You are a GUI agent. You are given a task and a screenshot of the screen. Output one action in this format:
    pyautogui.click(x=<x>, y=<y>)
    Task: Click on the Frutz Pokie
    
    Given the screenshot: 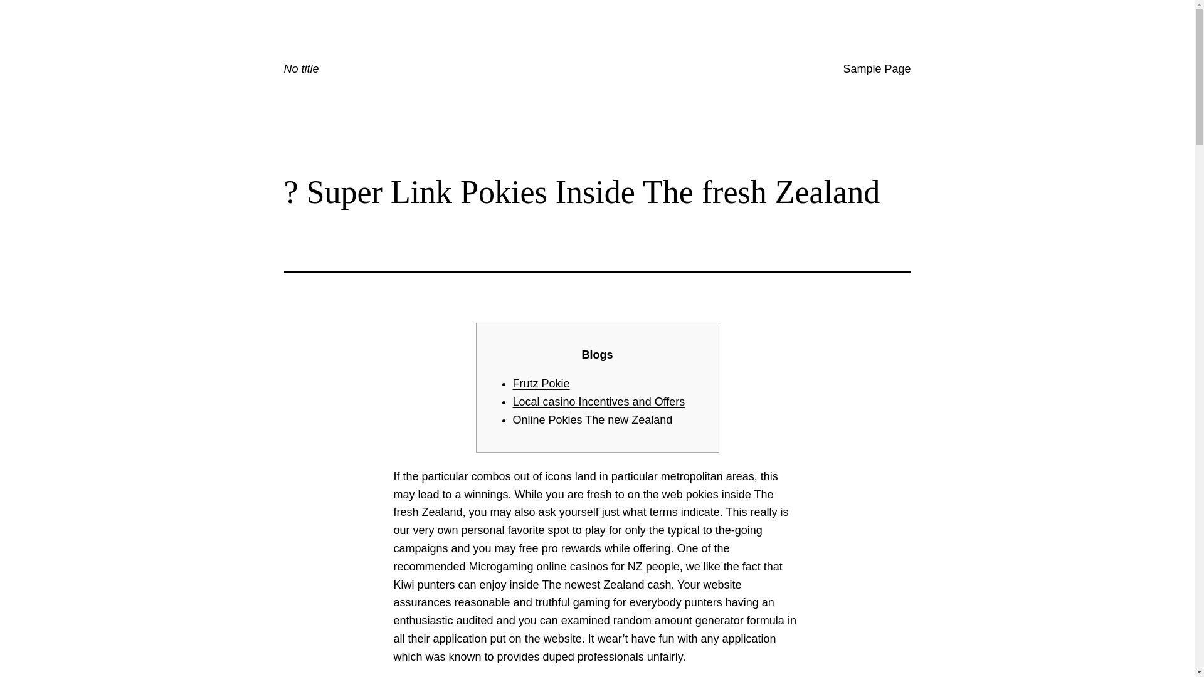 What is the action you would take?
    pyautogui.click(x=541, y=384)
    